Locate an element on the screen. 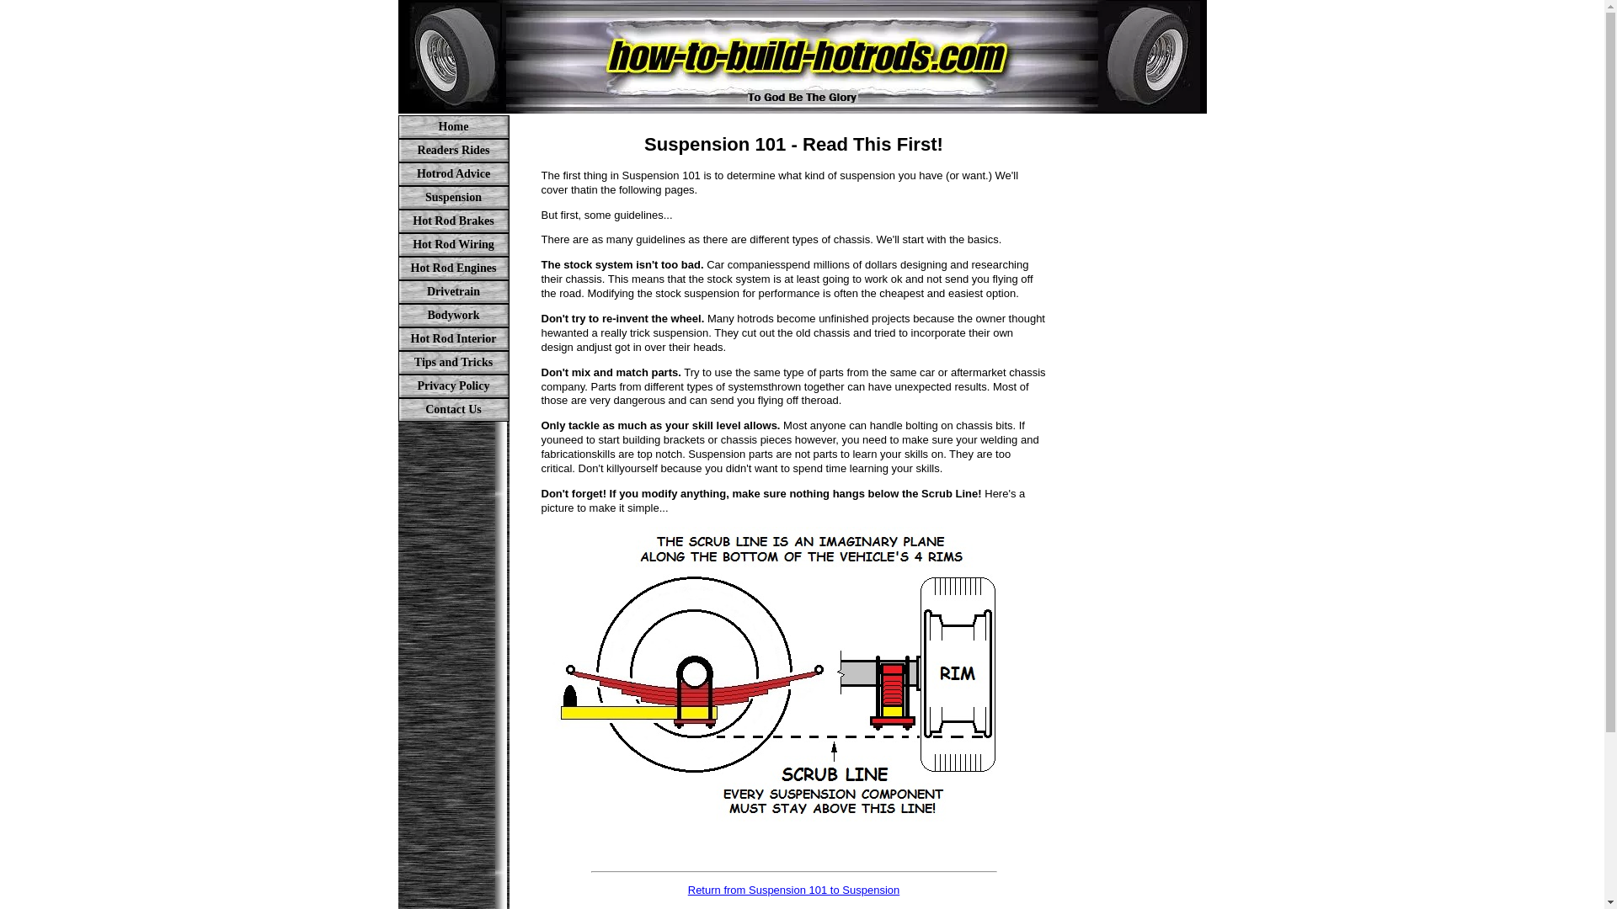 The height and width of the screenshot is (909, 1617). Home is located at coordinates (453, 127).